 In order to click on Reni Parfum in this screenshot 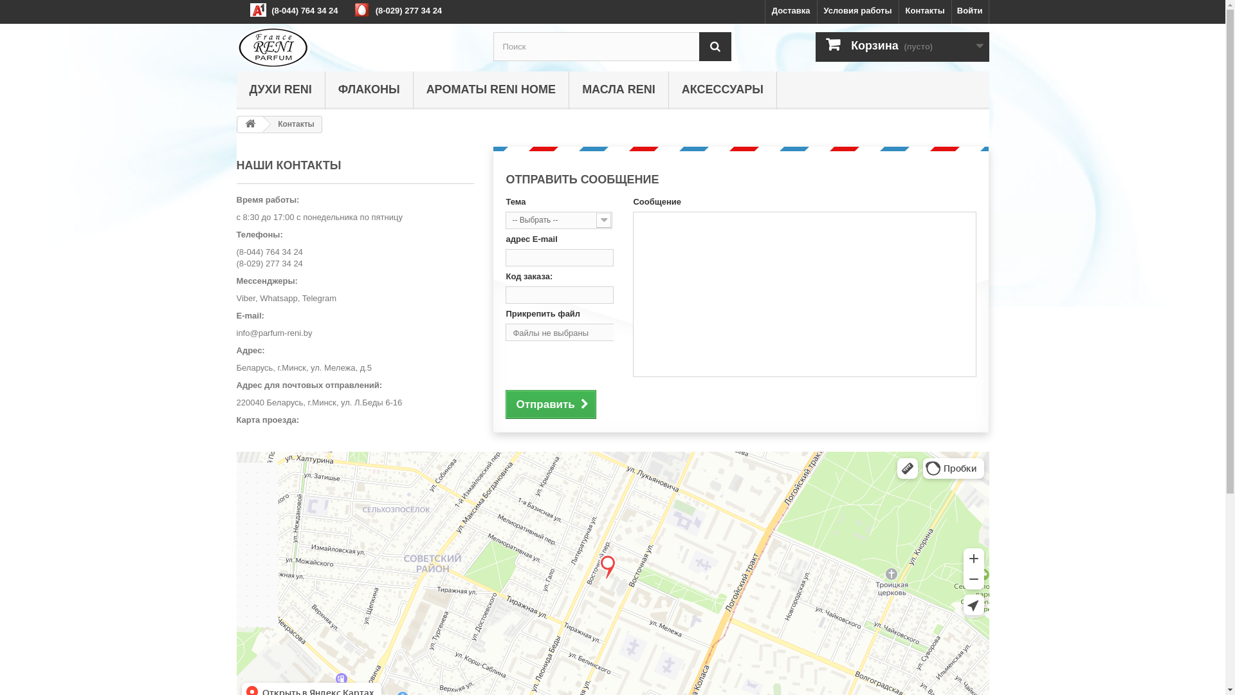, I will do `click(356, 48)`.